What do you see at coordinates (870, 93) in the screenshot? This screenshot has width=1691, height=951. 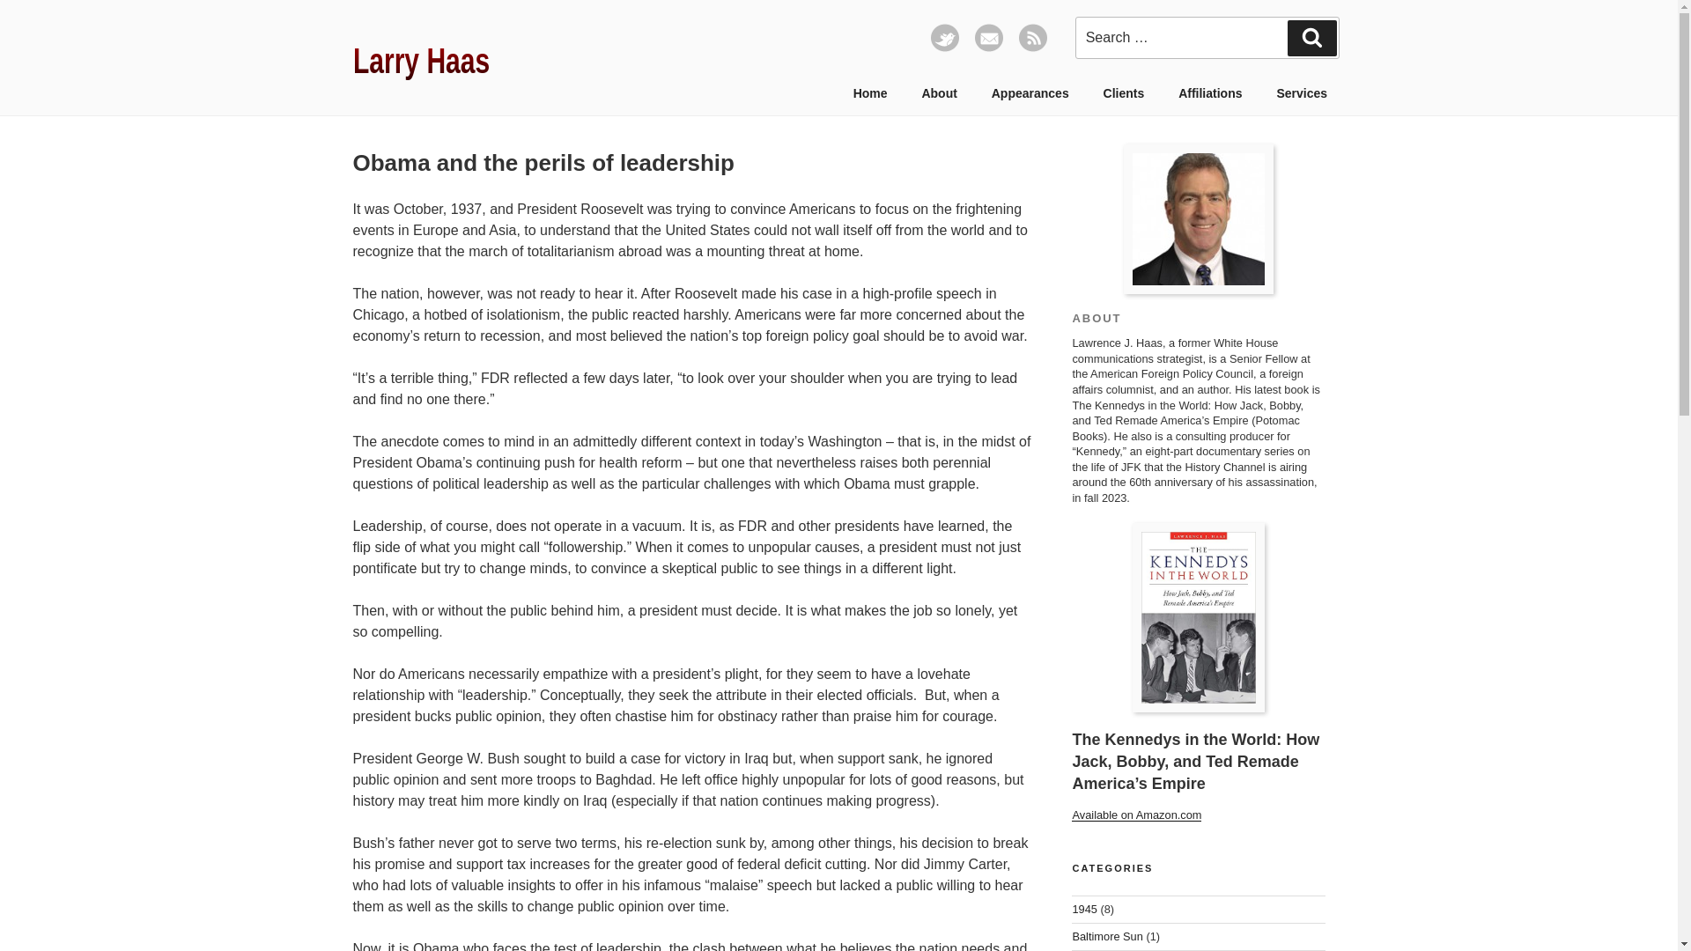 I see `Home` at bounding box center [870, 93].